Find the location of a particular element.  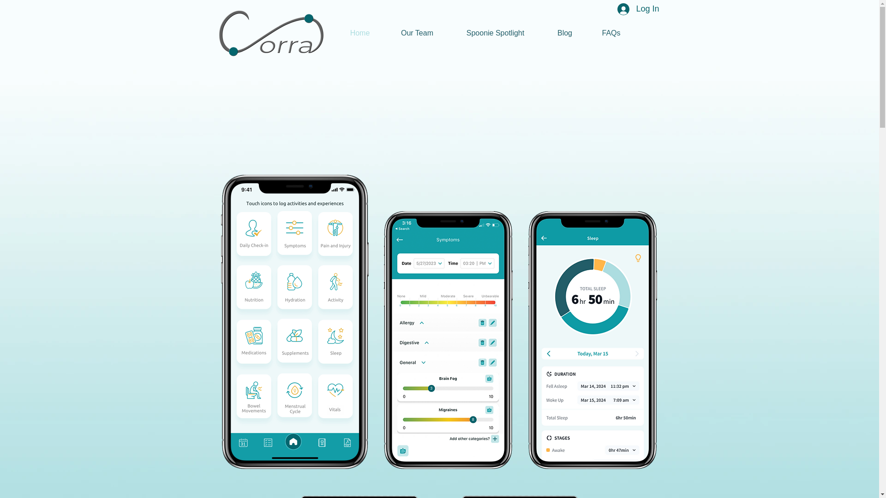

Home is located at coordinates (359, 33).